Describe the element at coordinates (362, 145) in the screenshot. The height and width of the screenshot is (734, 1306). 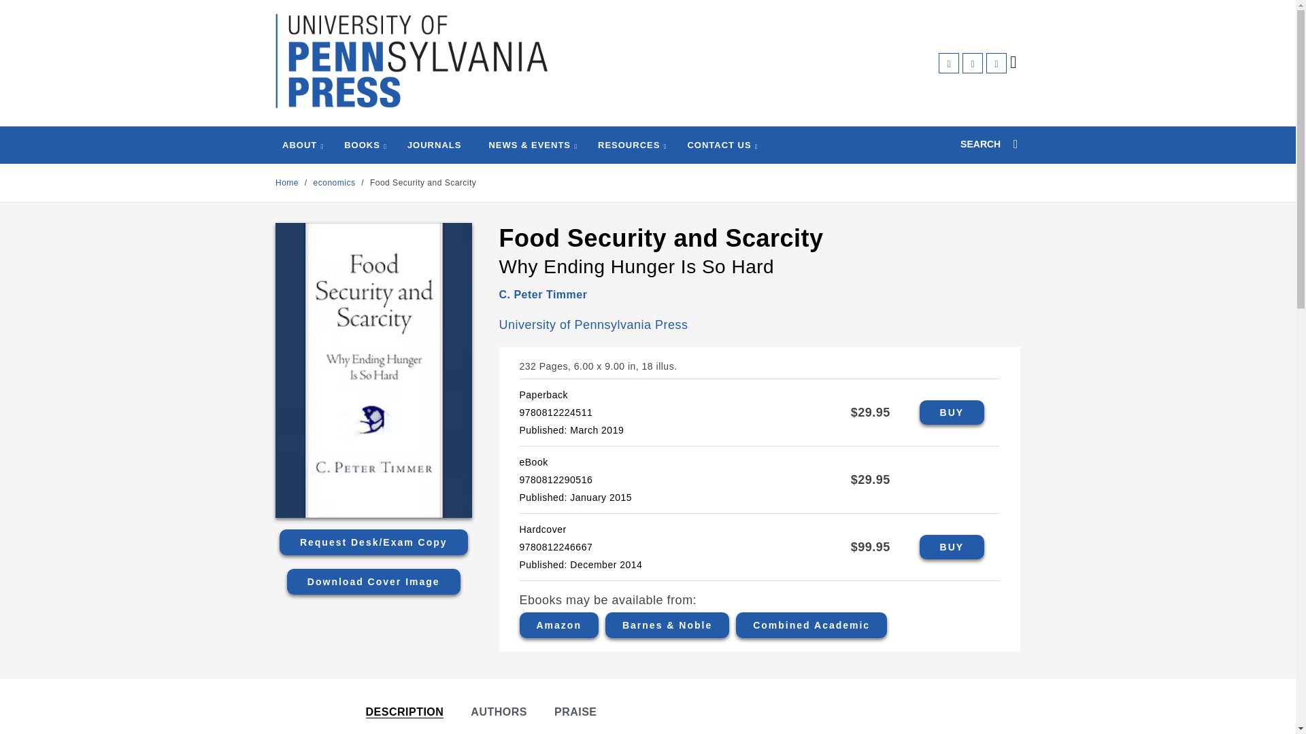
I see `BOOKS` at that location.